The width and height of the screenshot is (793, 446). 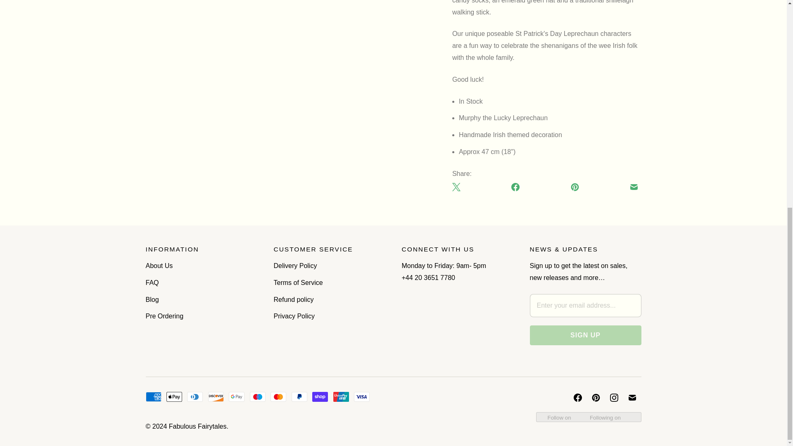 I want to click on American Express, so click(x=153, y=397).